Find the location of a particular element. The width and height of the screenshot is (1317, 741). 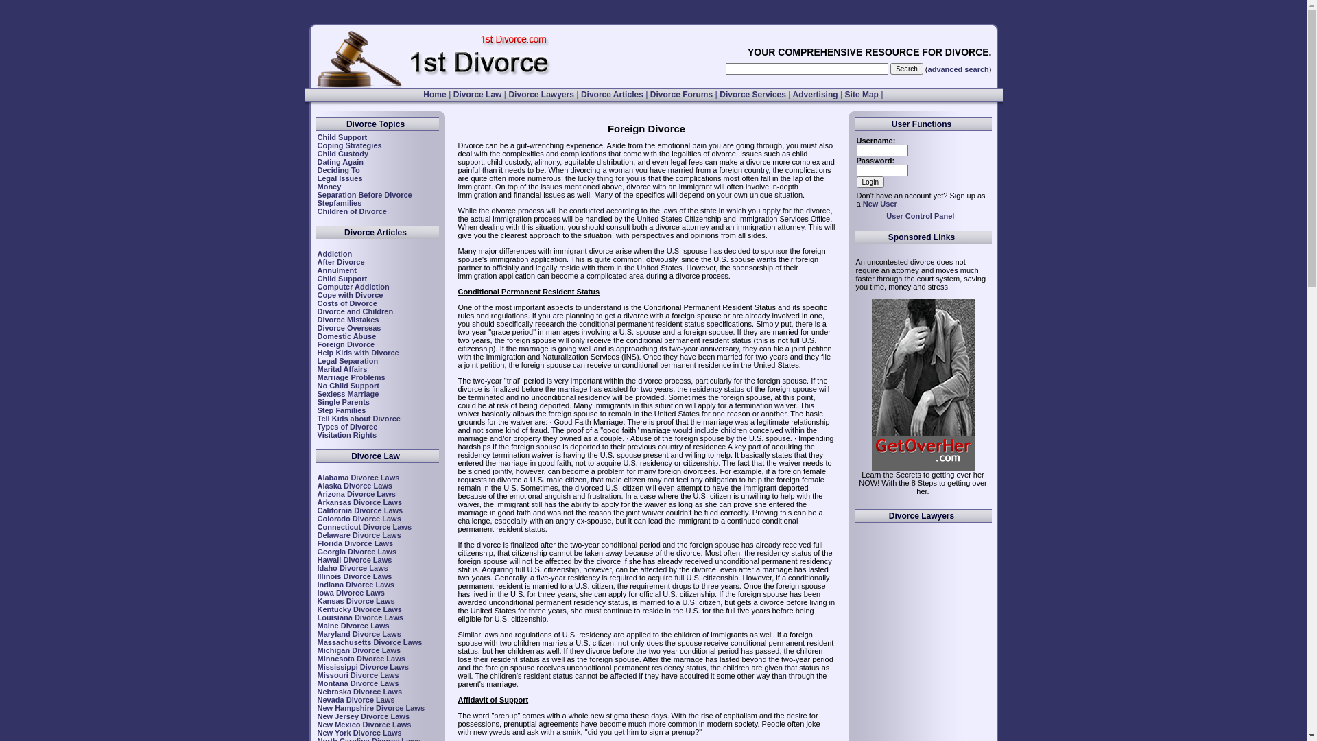

Coping Strategies is located at coordinates (349, 145).